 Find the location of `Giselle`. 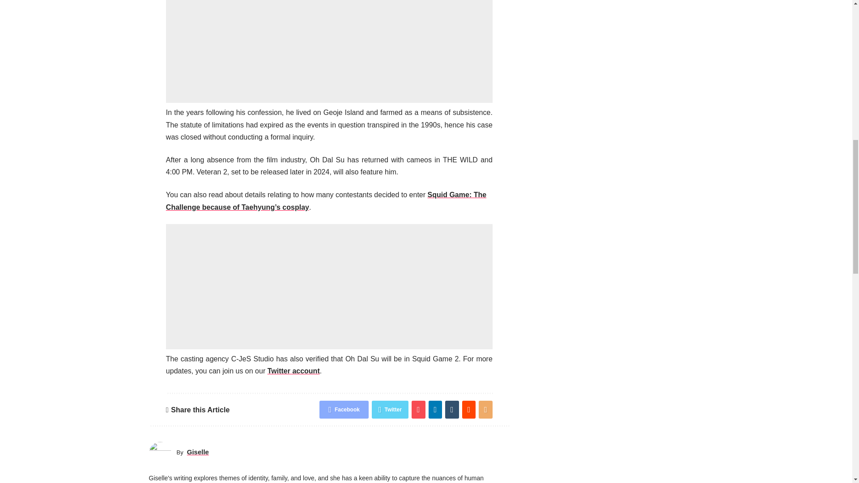

Giselle is located at coordinates (198, 452).